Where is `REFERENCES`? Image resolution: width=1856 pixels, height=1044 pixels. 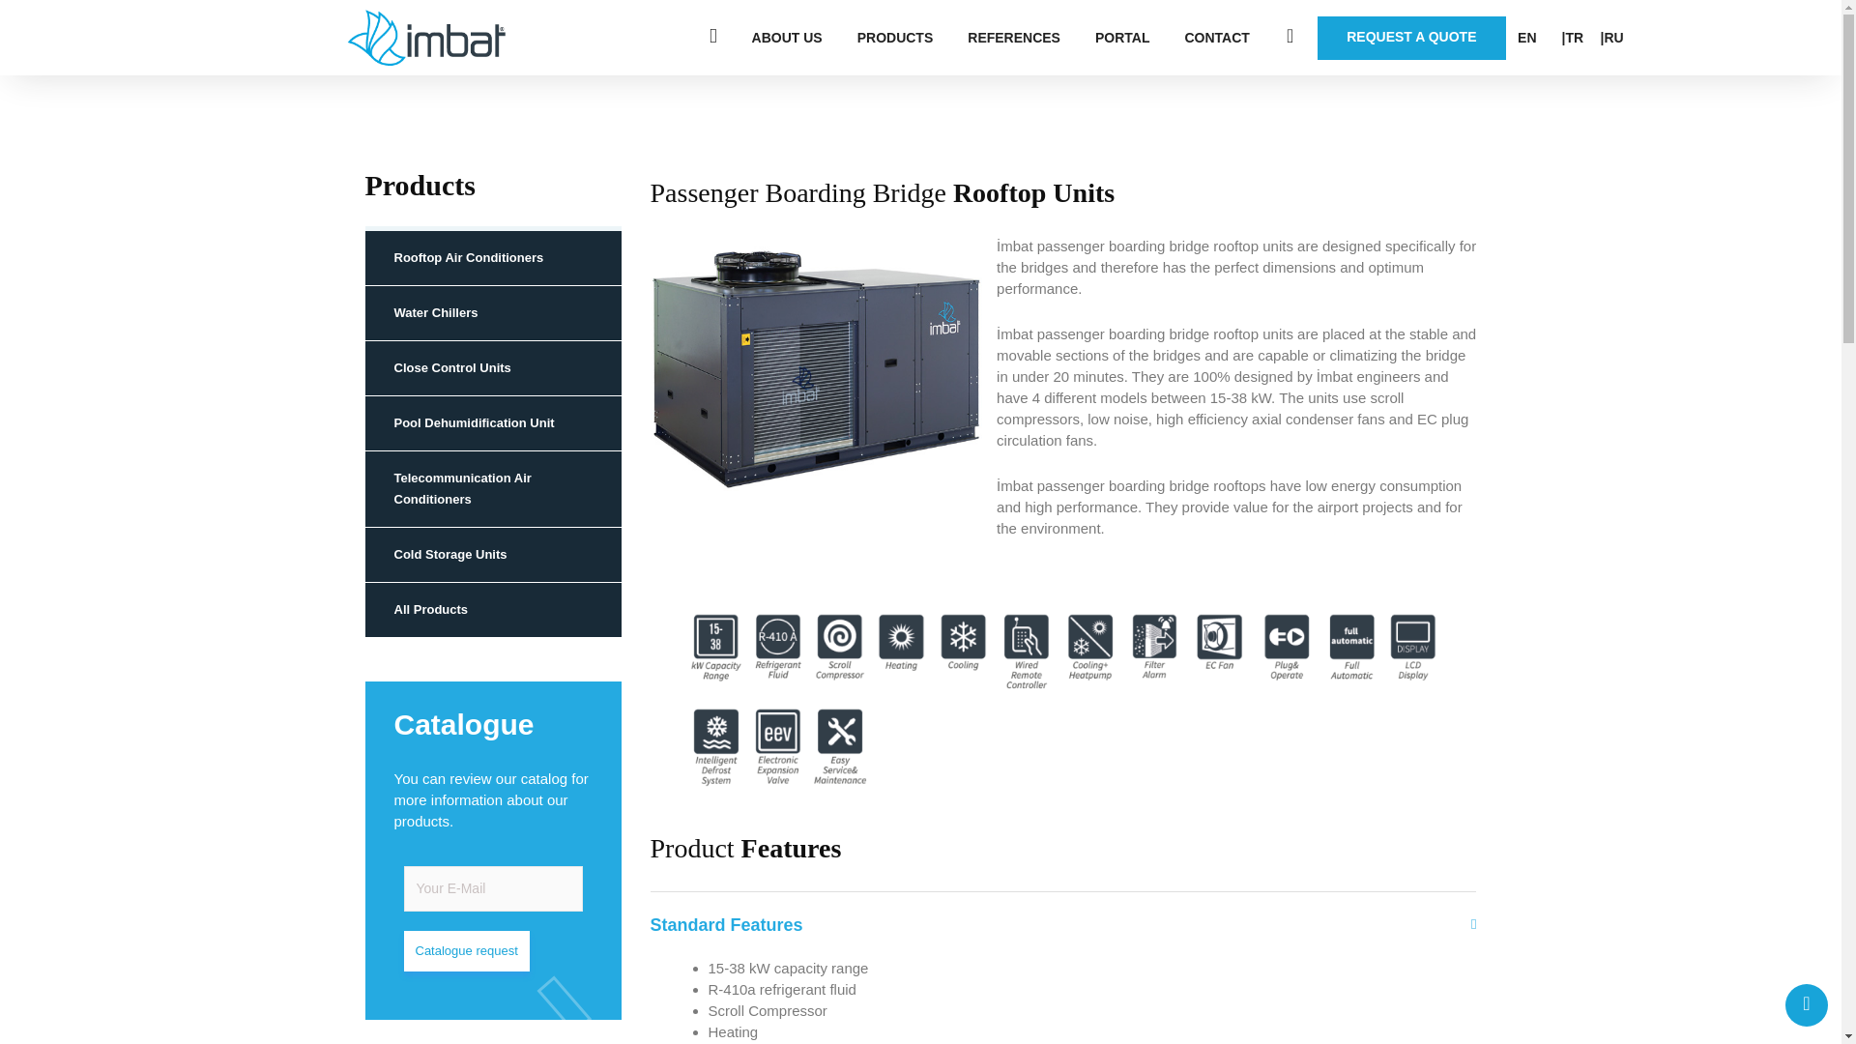 REFERENCES is located at coordinates (1013, 37).